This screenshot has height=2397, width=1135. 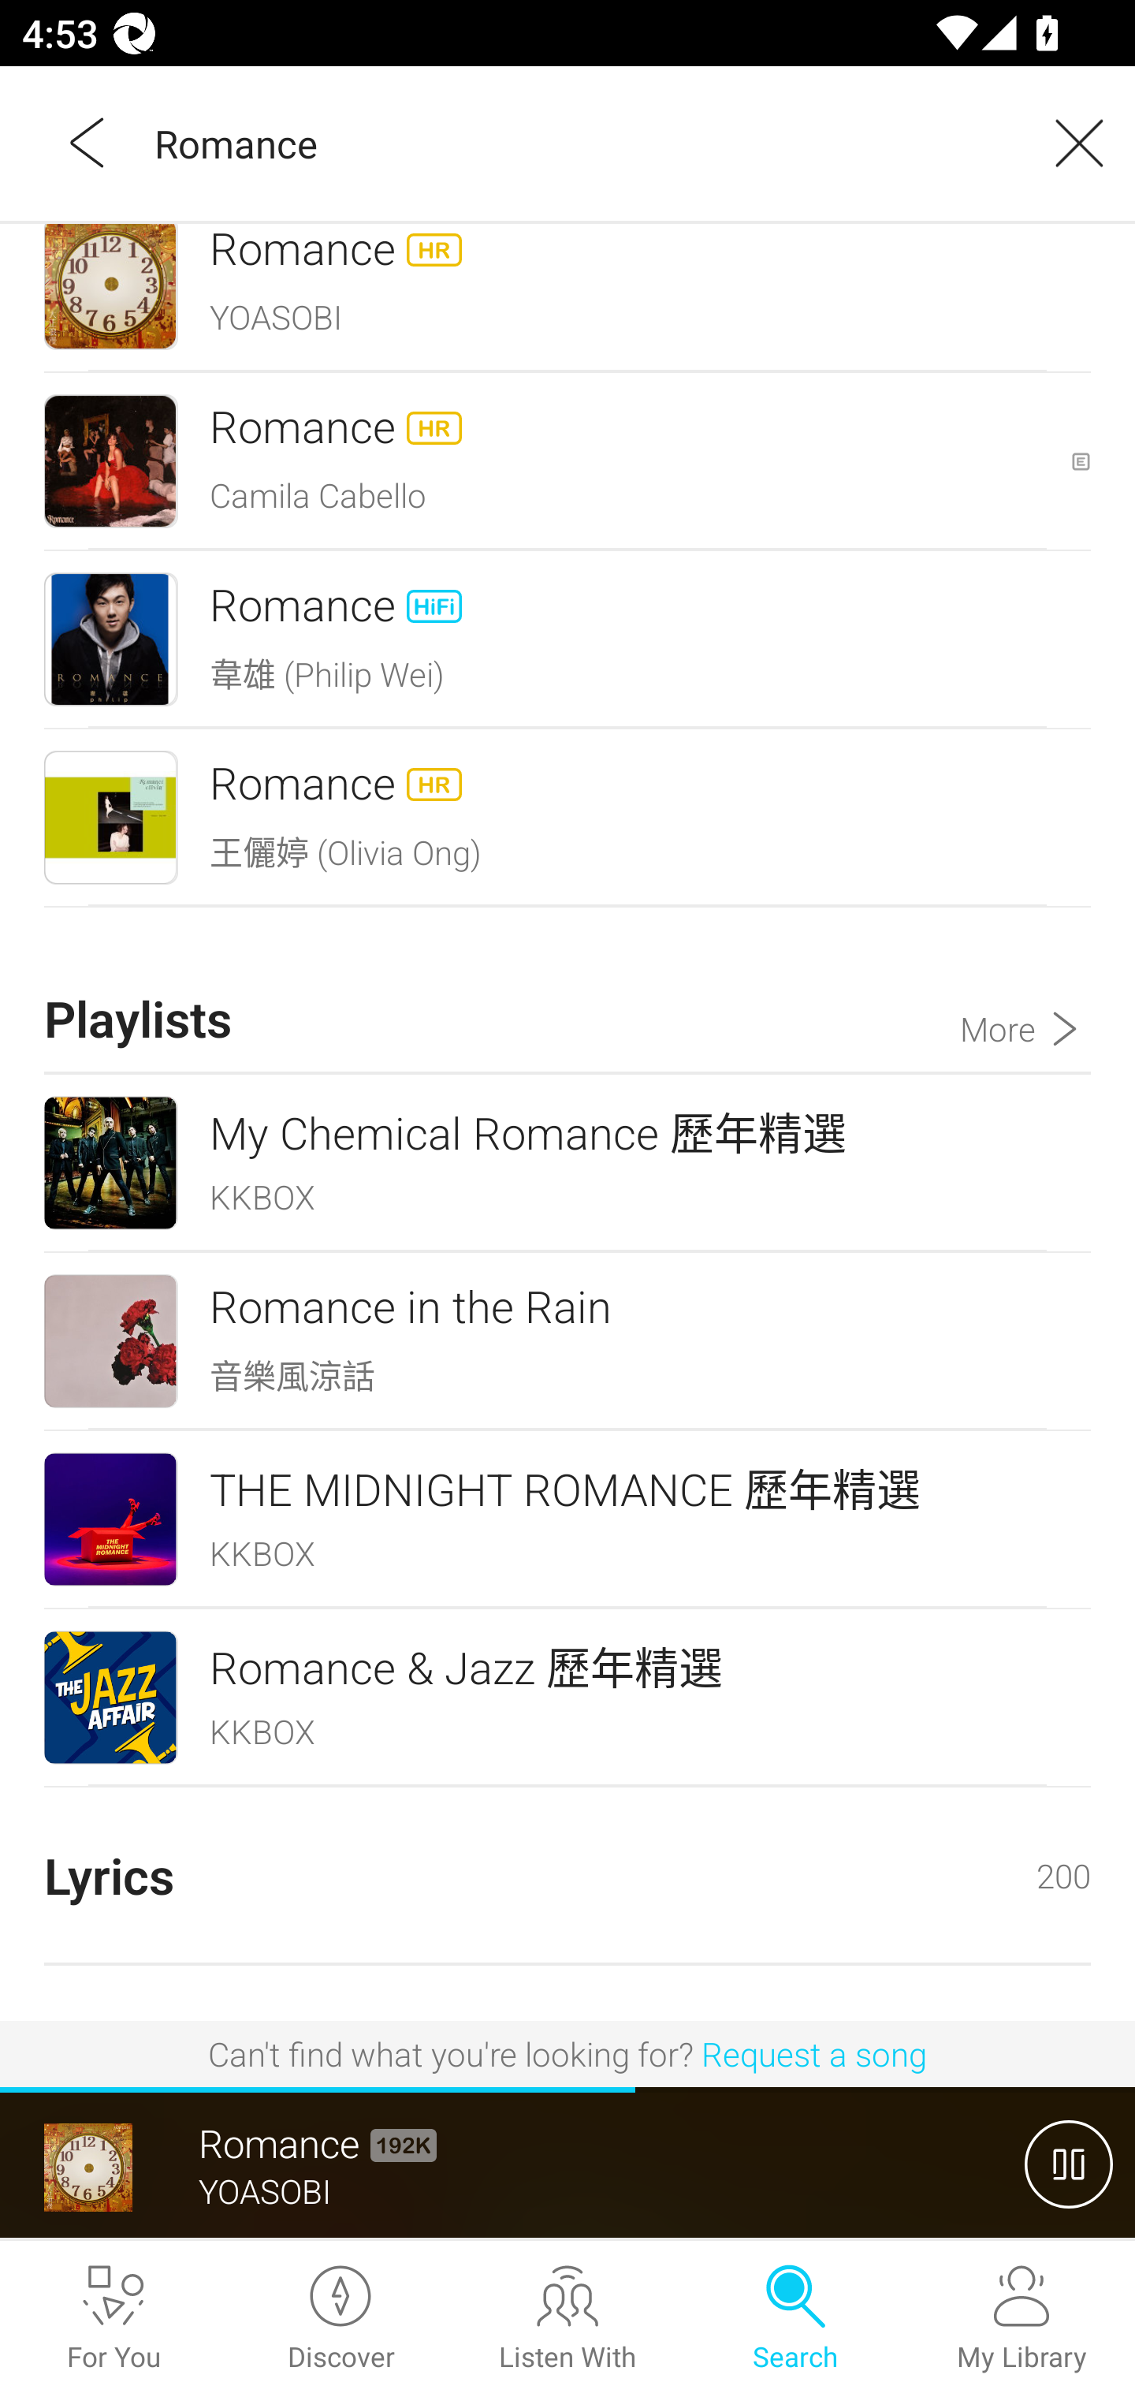 I want to click on THE MIDNIGHT ROMANCE 歷年精選 KKBOX, so click(x=567, y=1519).